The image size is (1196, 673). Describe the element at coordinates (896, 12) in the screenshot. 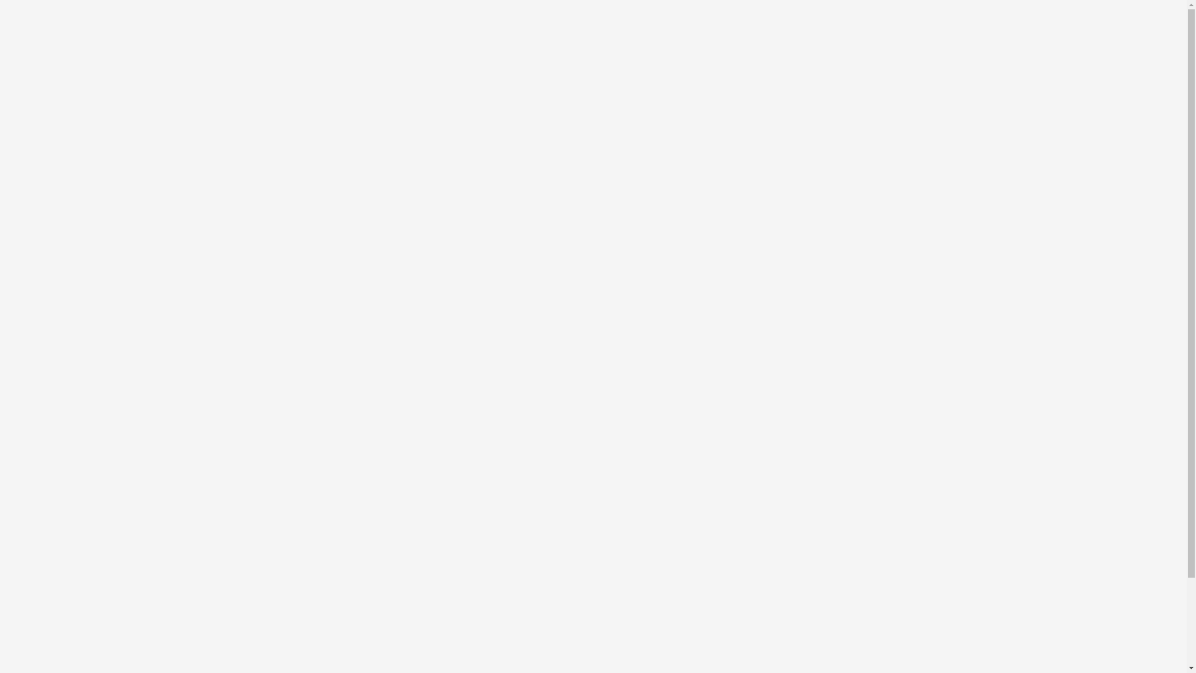

I see `zac@kerbingnq.com.au` at that location.